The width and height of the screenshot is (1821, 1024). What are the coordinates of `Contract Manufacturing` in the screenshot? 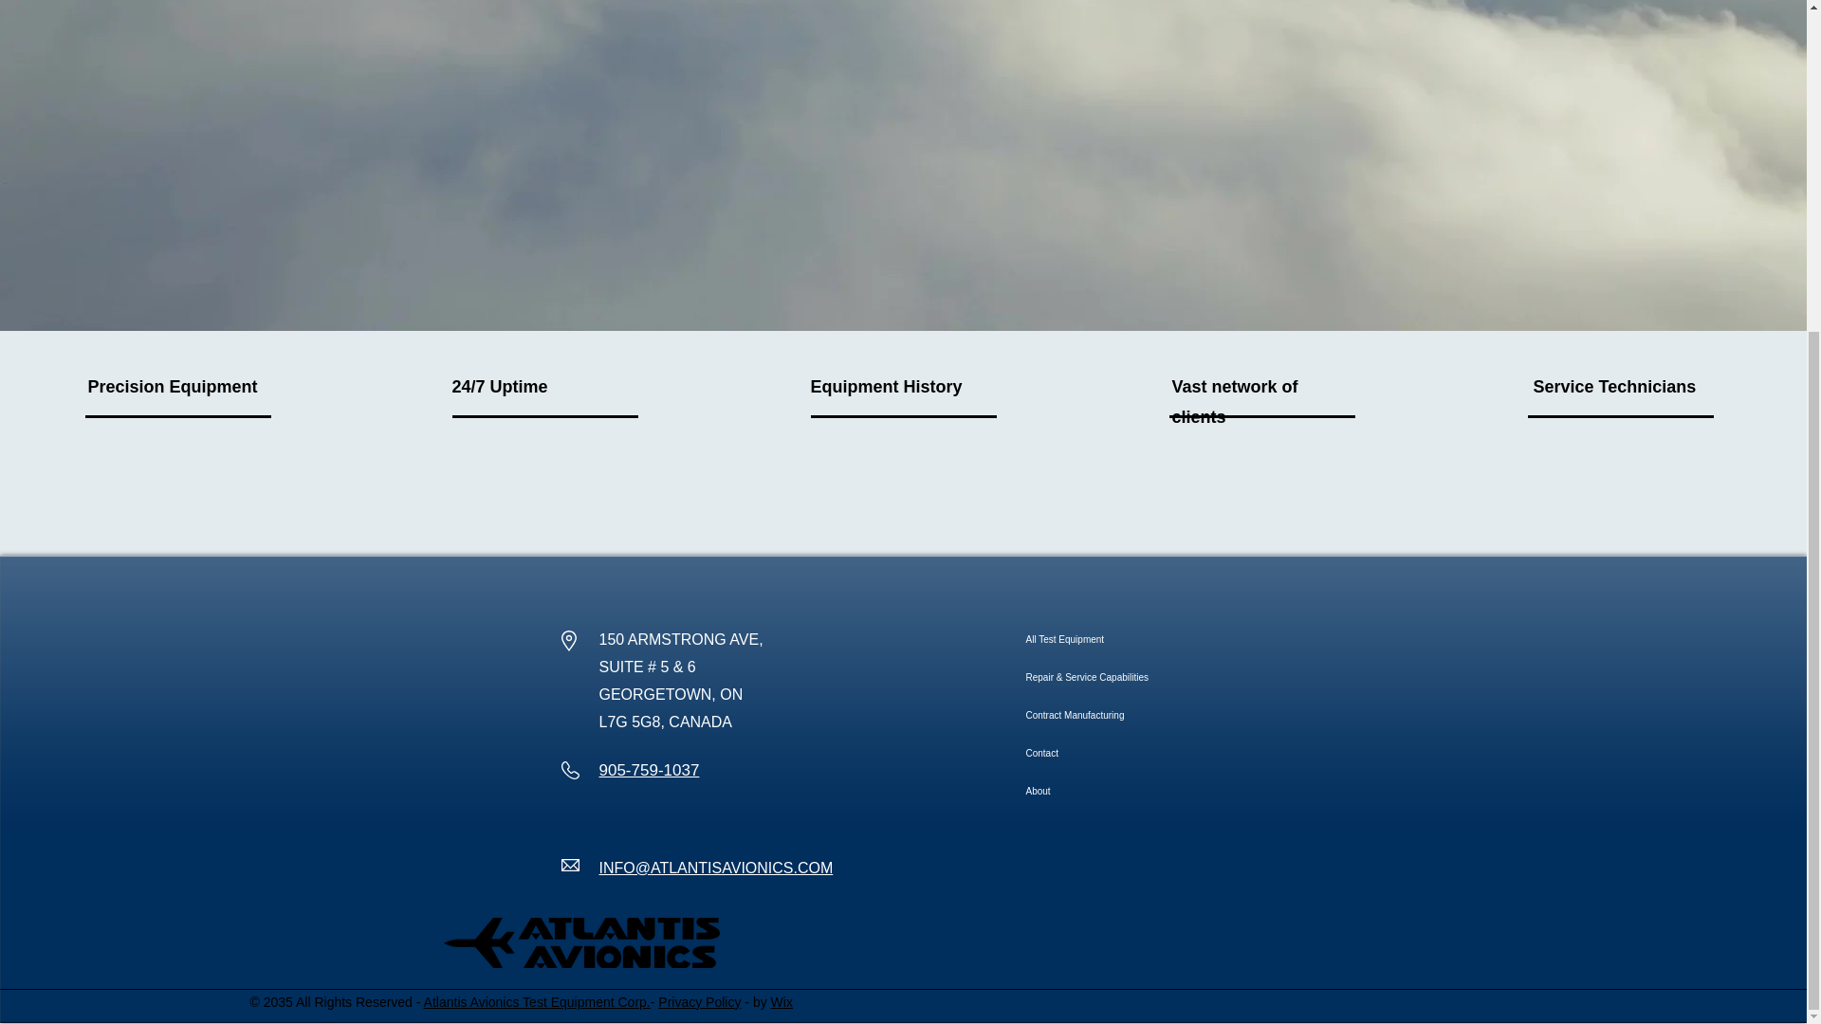 It's located at (1144, 716).